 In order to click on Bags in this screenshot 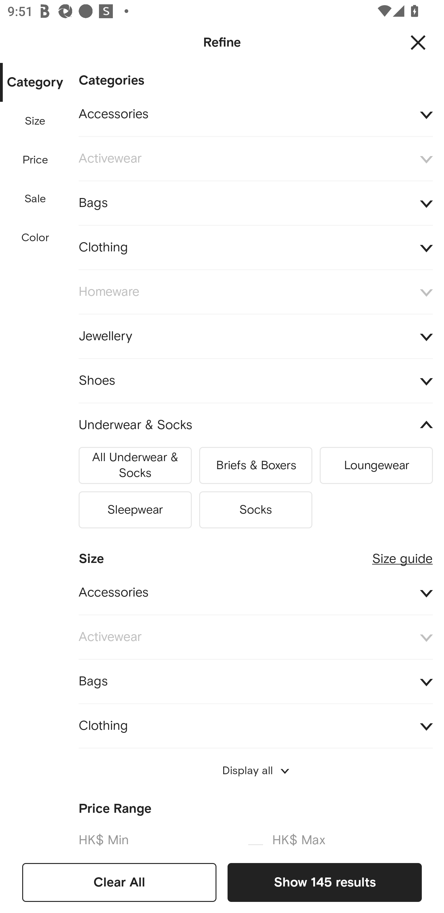, I will do `click(256, 682)`.